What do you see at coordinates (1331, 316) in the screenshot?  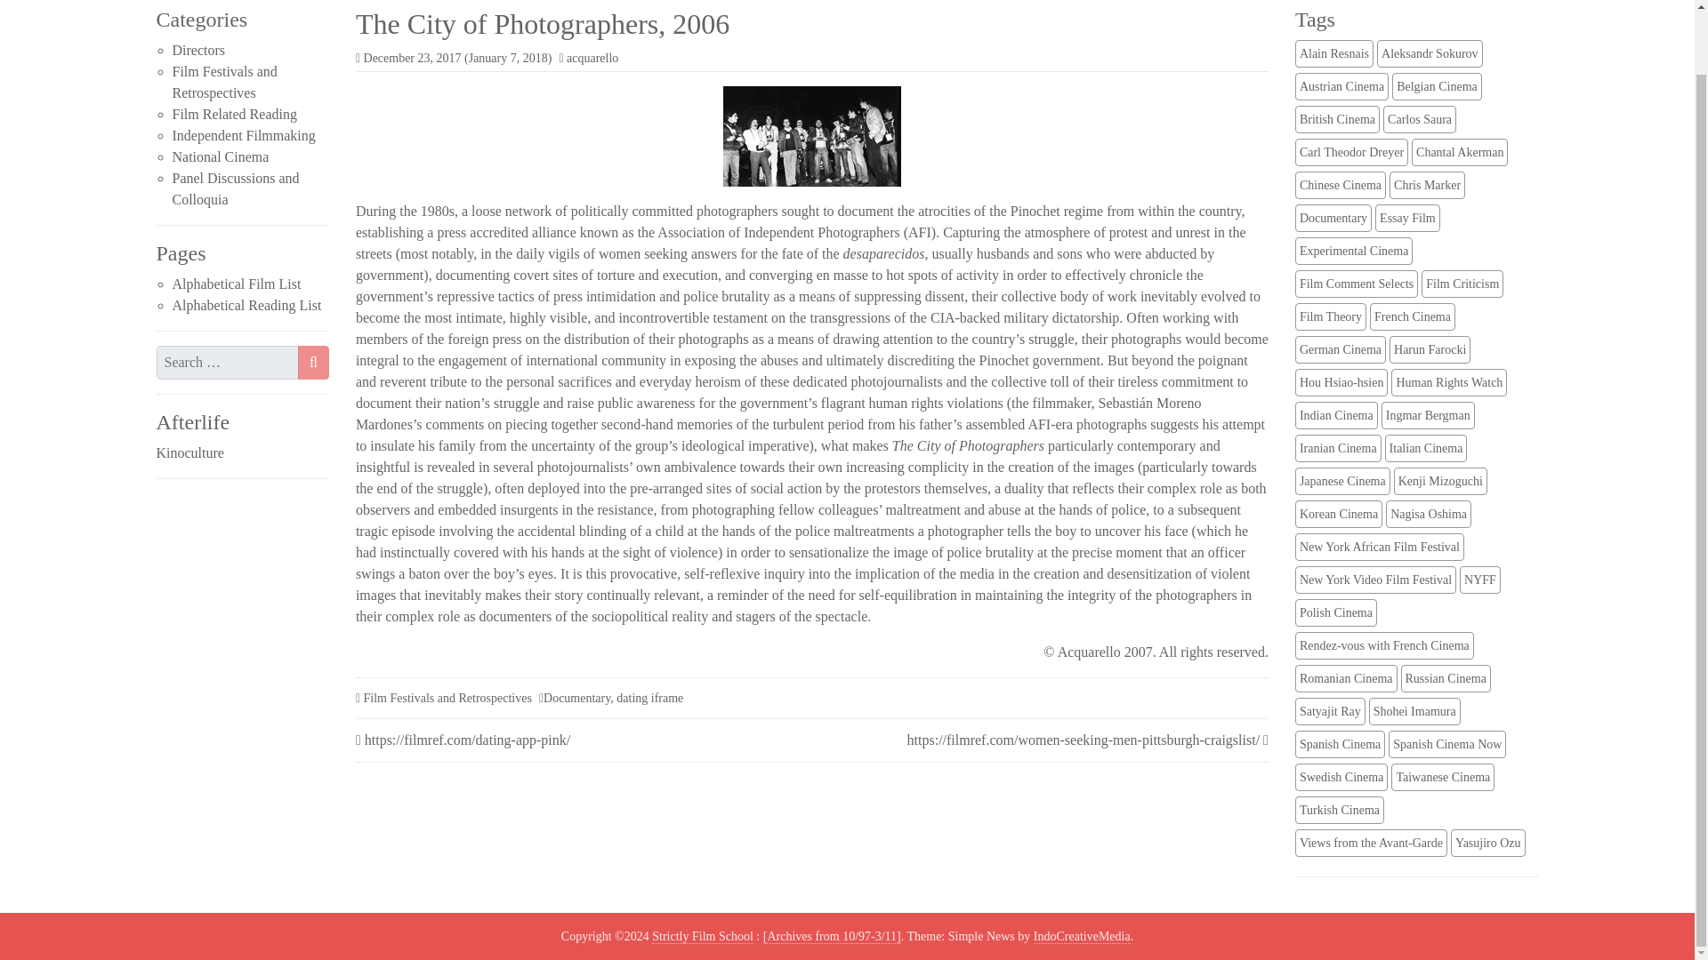 I see `Film Theory` at bounding box center [1331, 316].